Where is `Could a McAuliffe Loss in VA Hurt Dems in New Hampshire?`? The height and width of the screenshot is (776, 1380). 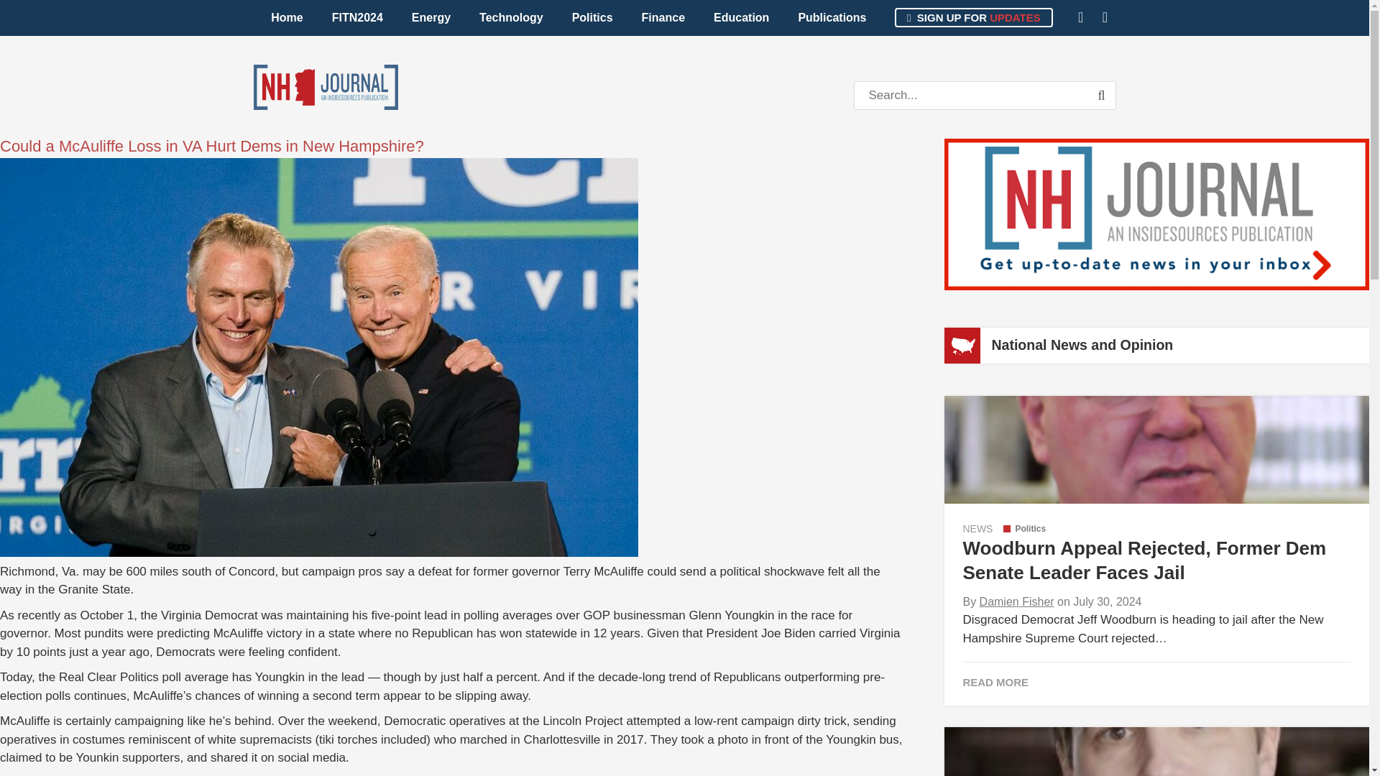 Could a McAuliffe Loss in VA Hurt Dems in New Hampshire? is located at coordinates (211, 147).